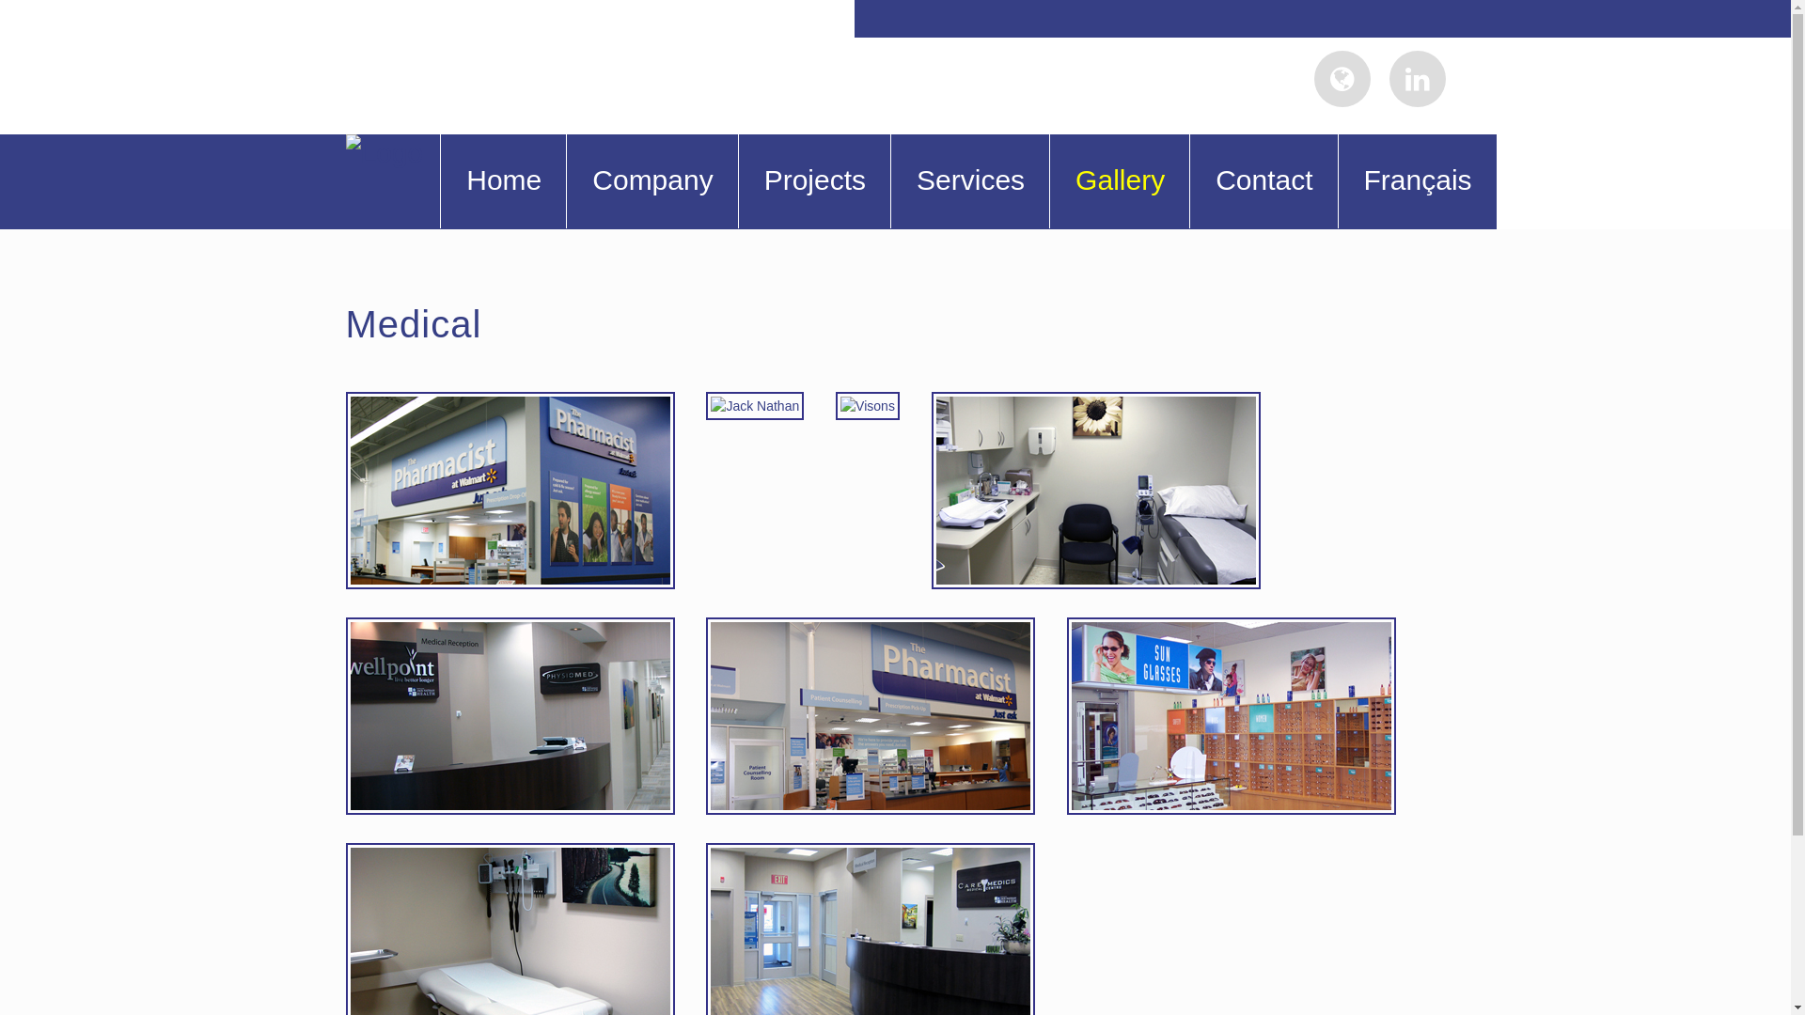 The height and width of the screenshot is (1015, 1805). Describe the element at coordinates (1110, 401) in the screenshot. I see `Jack Nathan Health` at that location.